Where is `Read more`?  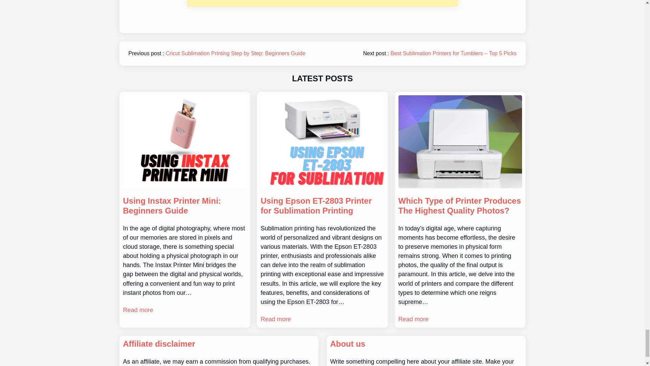 Read more is located at coordinates (137, 310).